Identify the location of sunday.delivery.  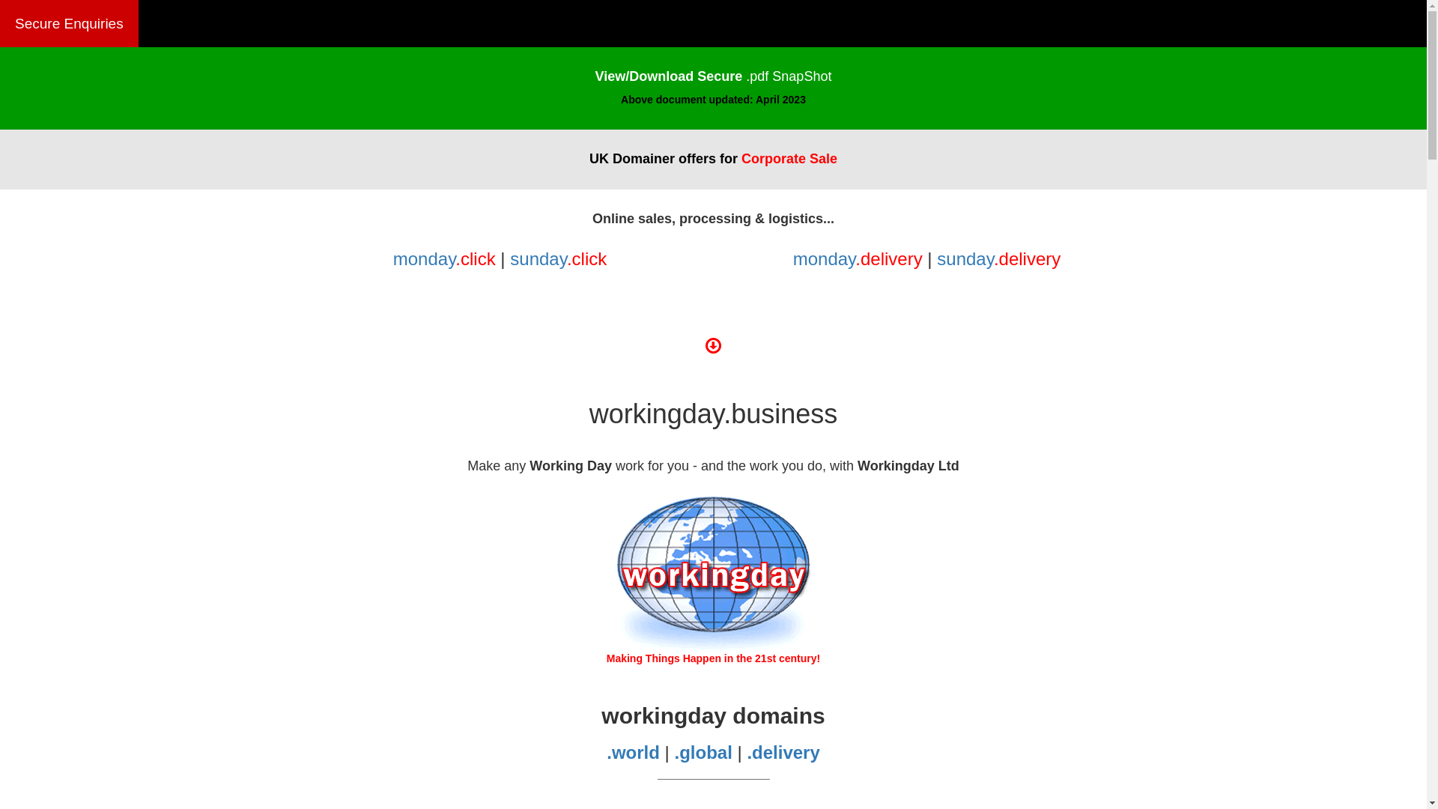
(999, 259).